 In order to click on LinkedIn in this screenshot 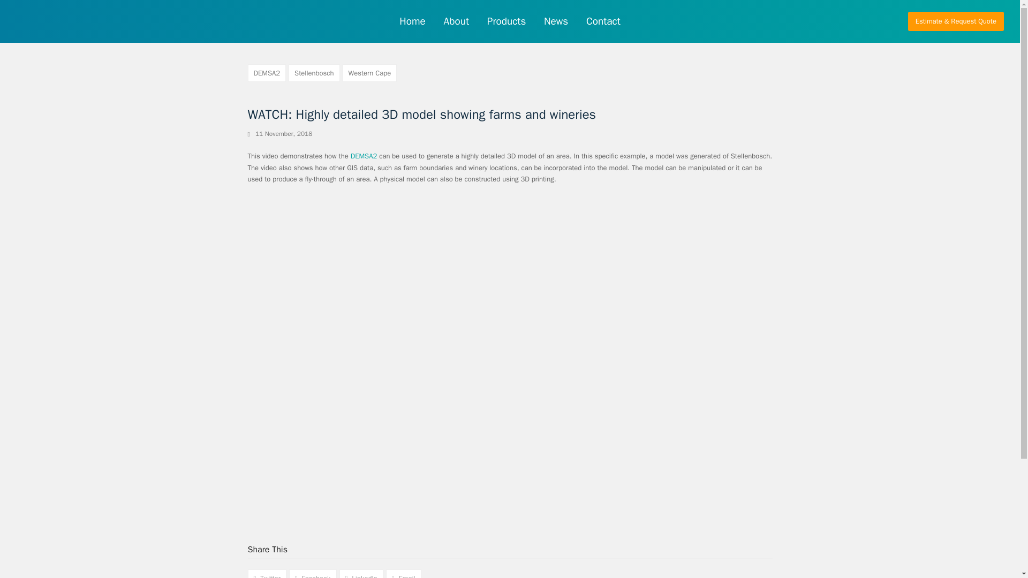, I will do `click(361, 574)`.